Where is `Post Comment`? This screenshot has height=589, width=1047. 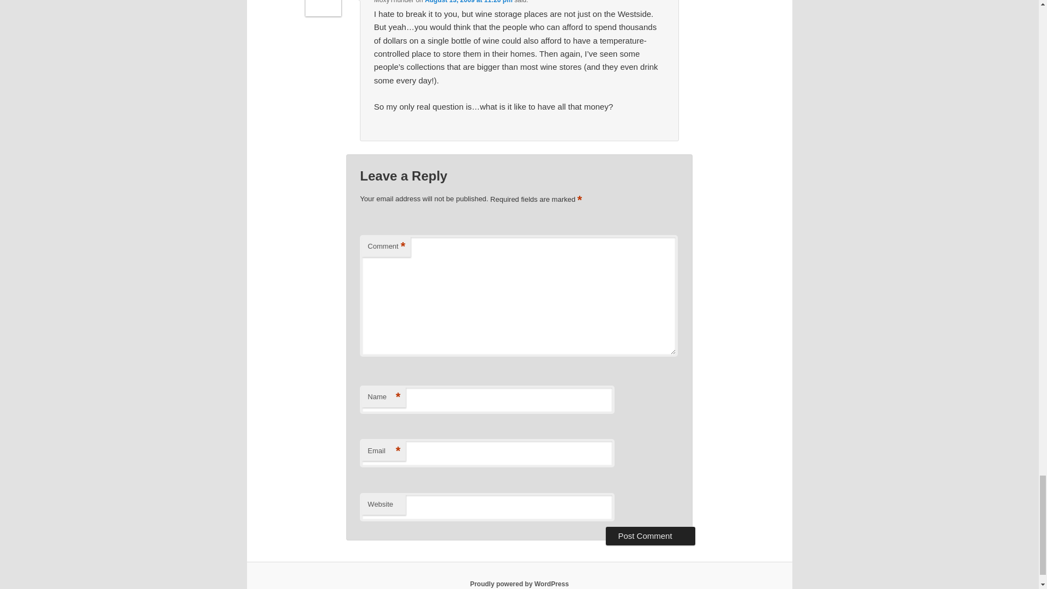
Post Comment is located at coordinates (650, 536).